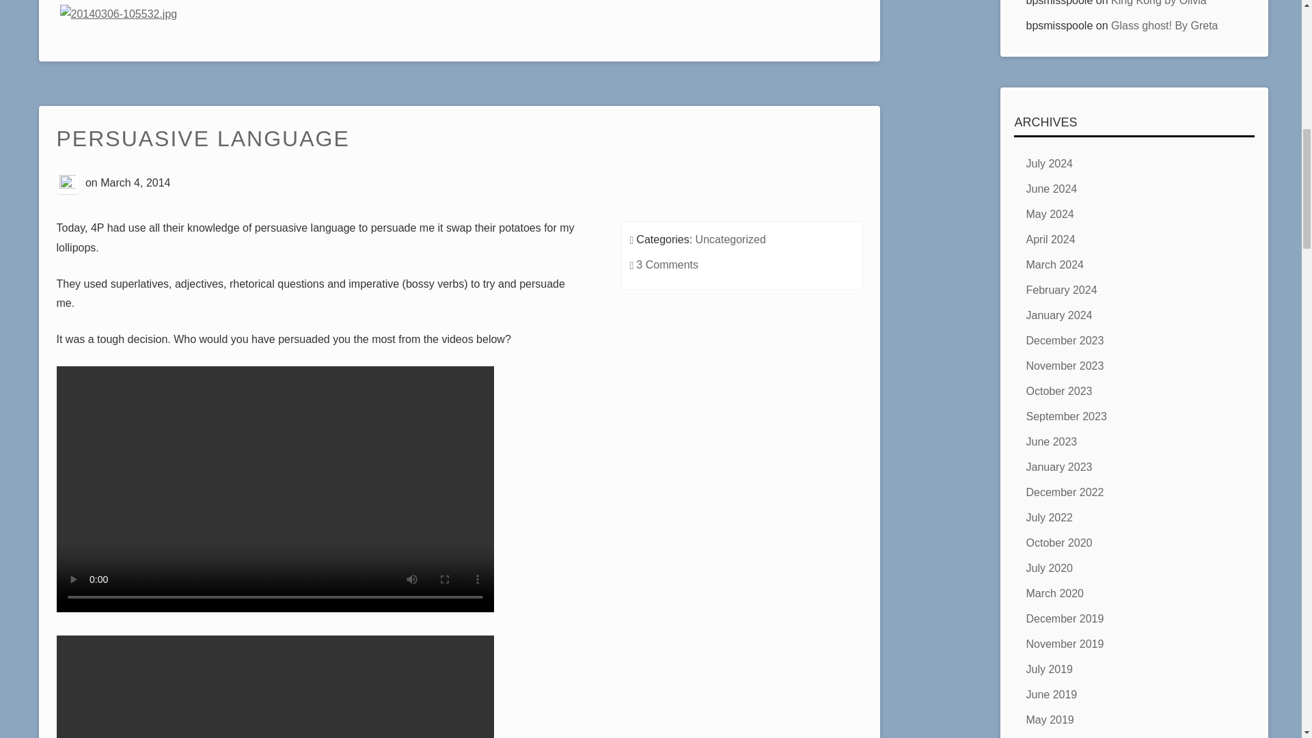 The height and width of the screenshot is (738, 1312). Describe the element at coordinates (1058, 391) in the screenshot. I see `October 2023` at that location.